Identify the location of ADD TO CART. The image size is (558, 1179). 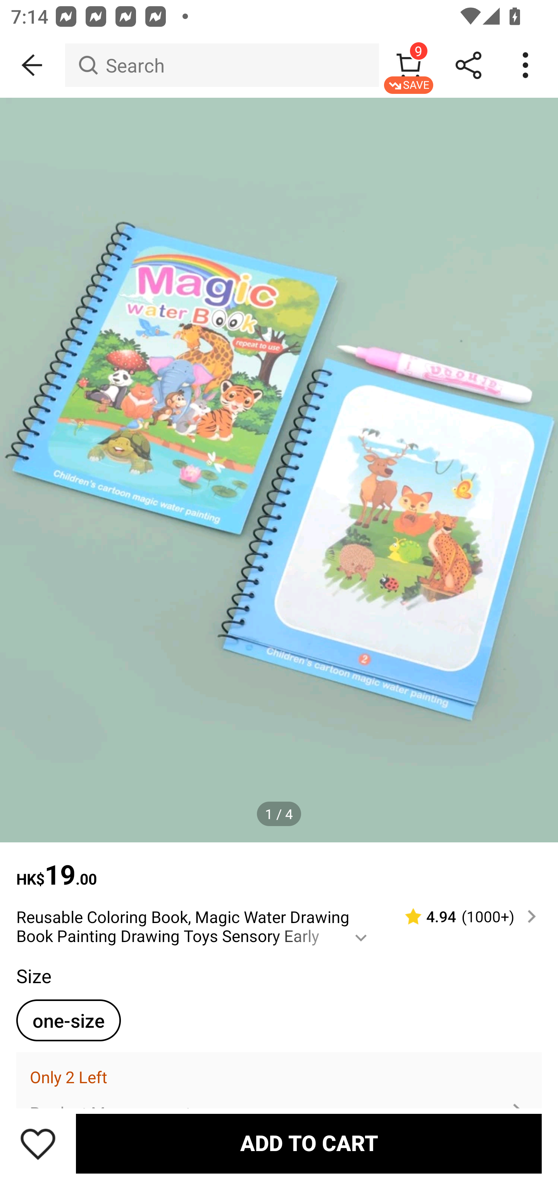
(308, 1143).